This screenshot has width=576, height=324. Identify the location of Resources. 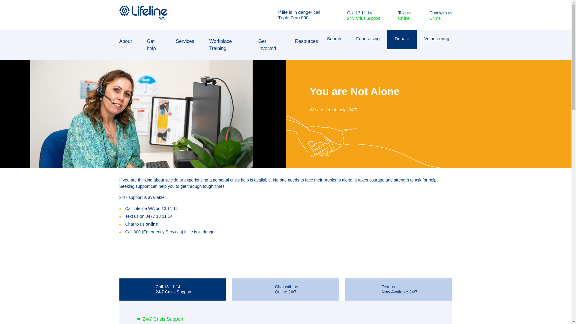
(309, 41).